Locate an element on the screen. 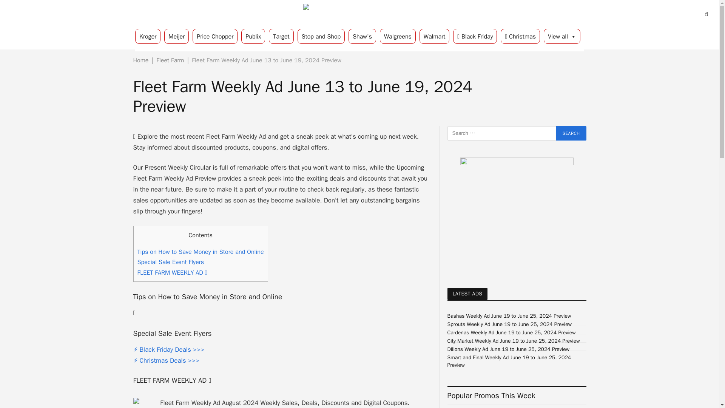 Image resolution: width=725 pixels, height=408 pixels. Weekly Ad Shop is located at coordinates (359, 14).